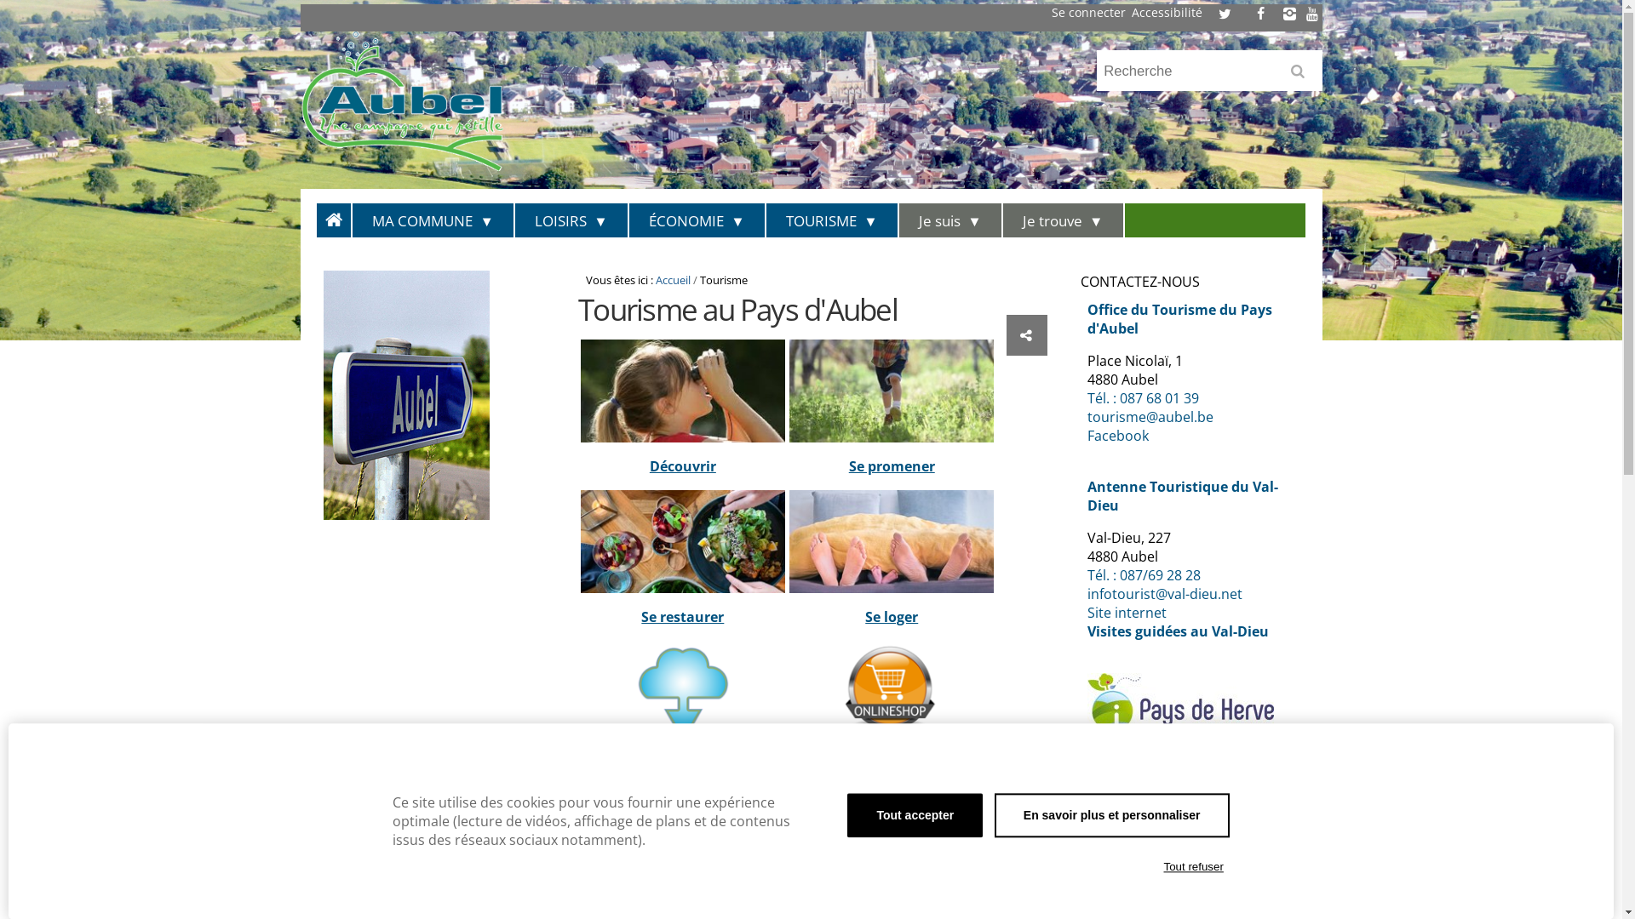 Image resolution: width=1635 pixels, height=919 pixels. I want to click on https://www.facebook.com/commune.aubel, so click(1260, 14).